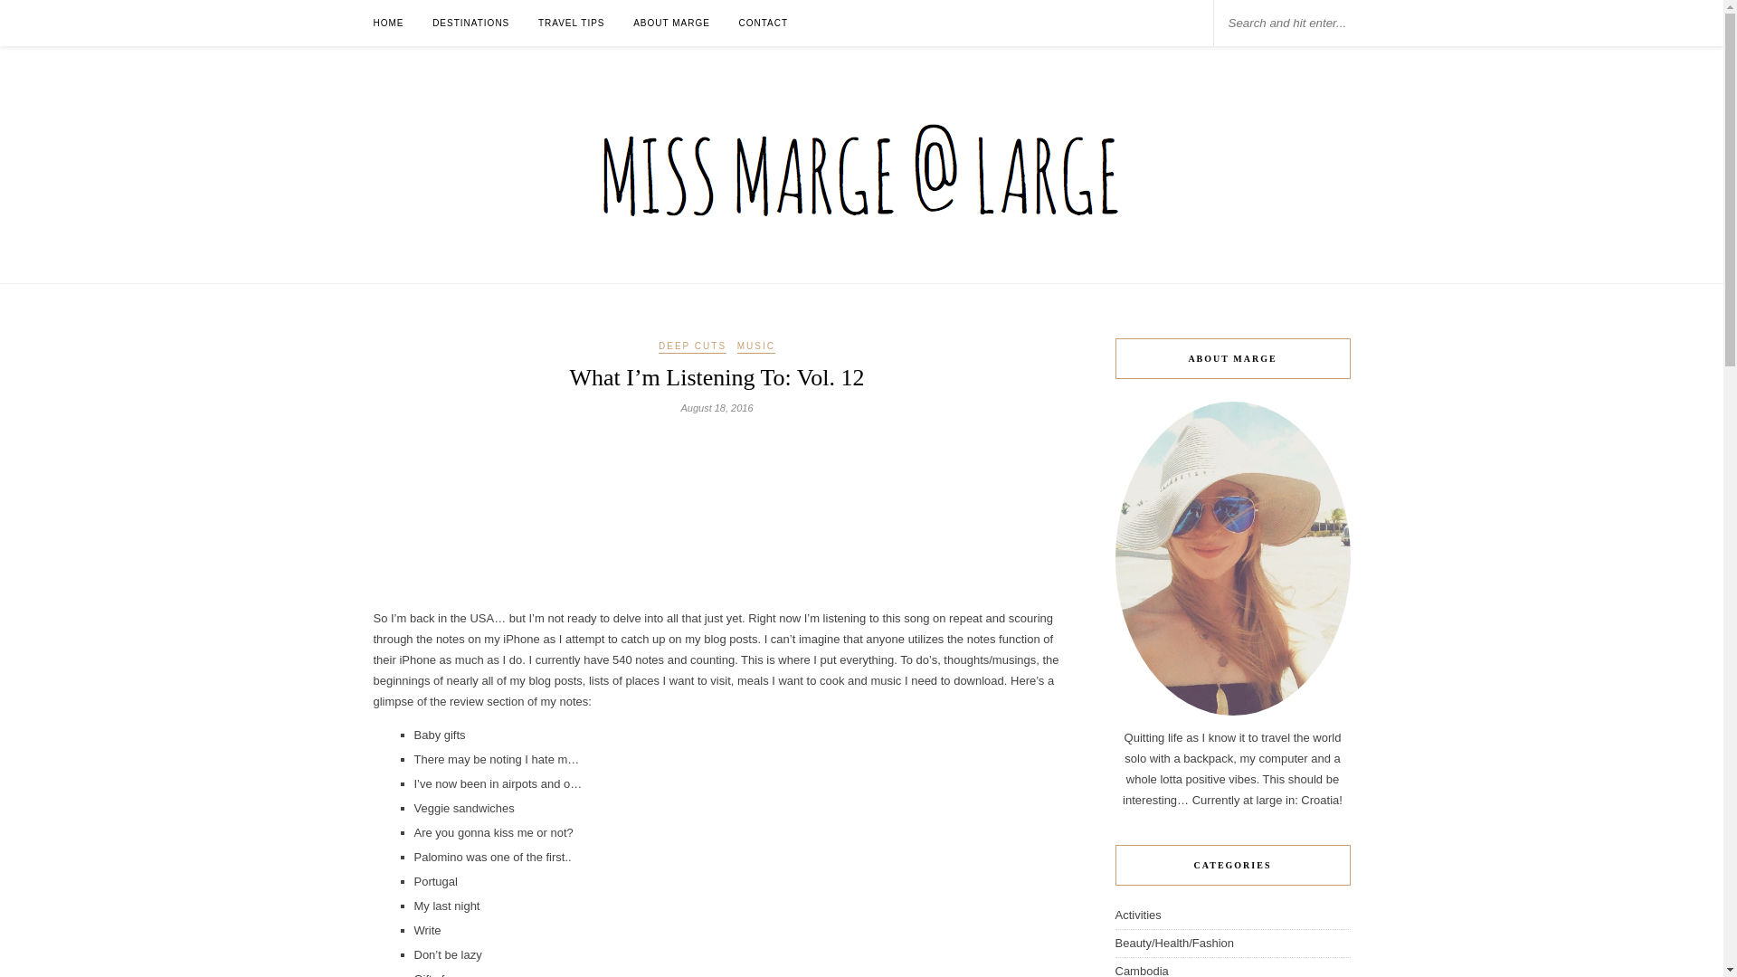 This screenshot has height=977, width=1737. I want to click on View all posts in Deep Cuts, so click(691, 346).